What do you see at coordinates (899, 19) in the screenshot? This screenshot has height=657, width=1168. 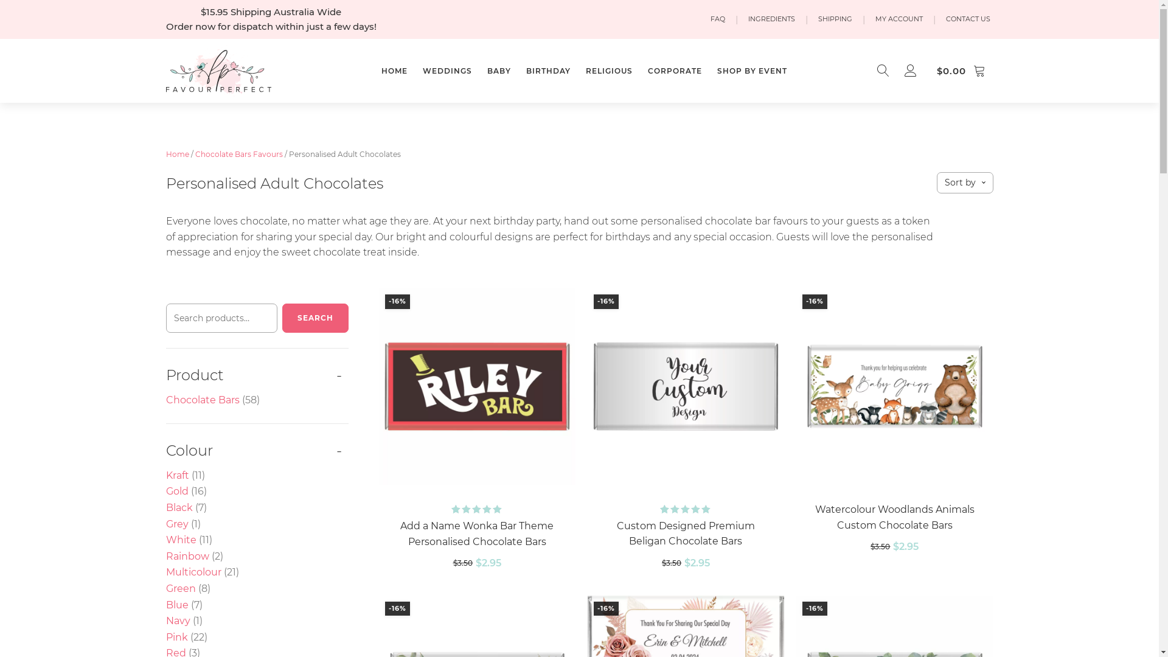 I see `MY ACCOUNT` at bounding box center [899, 19].